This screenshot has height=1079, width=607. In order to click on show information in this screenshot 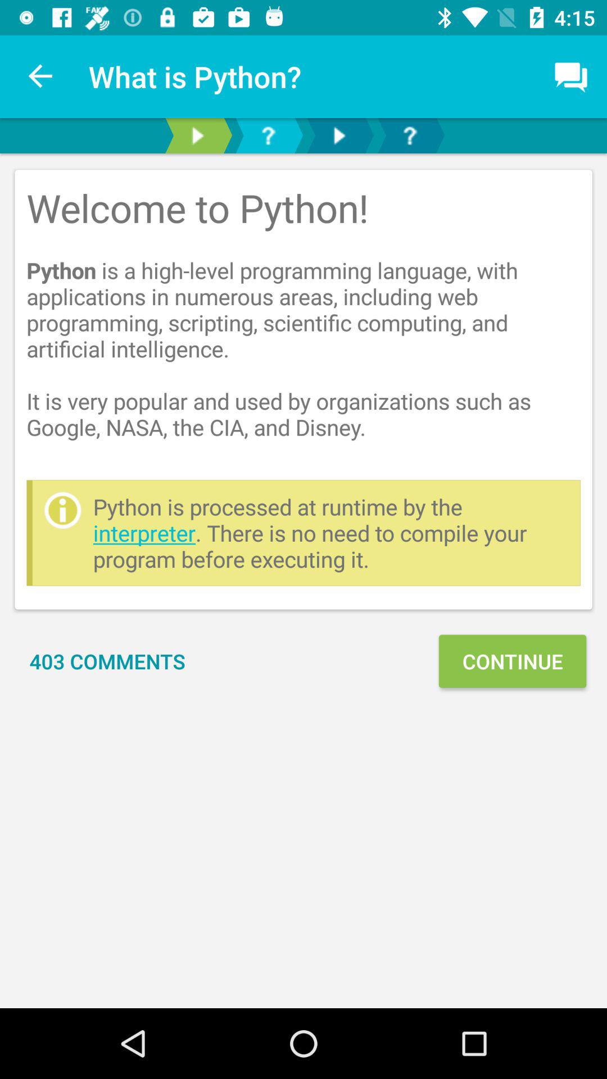, I will do `click(197, 136)`.